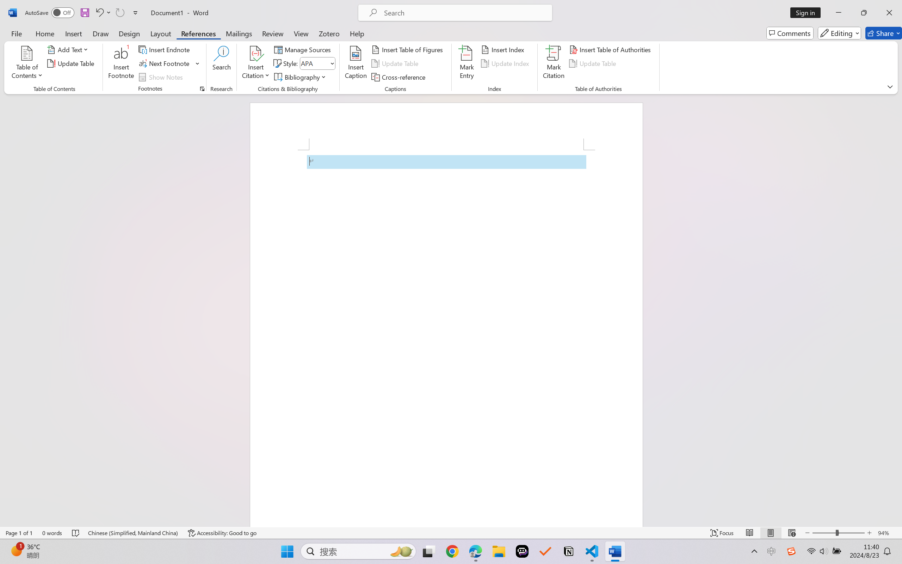 This screenshot has width=902, height=564. What do you see at coordinates (169, 63) in the screenshot?
I see `Next Footnote` at bounding box center [169, 63].